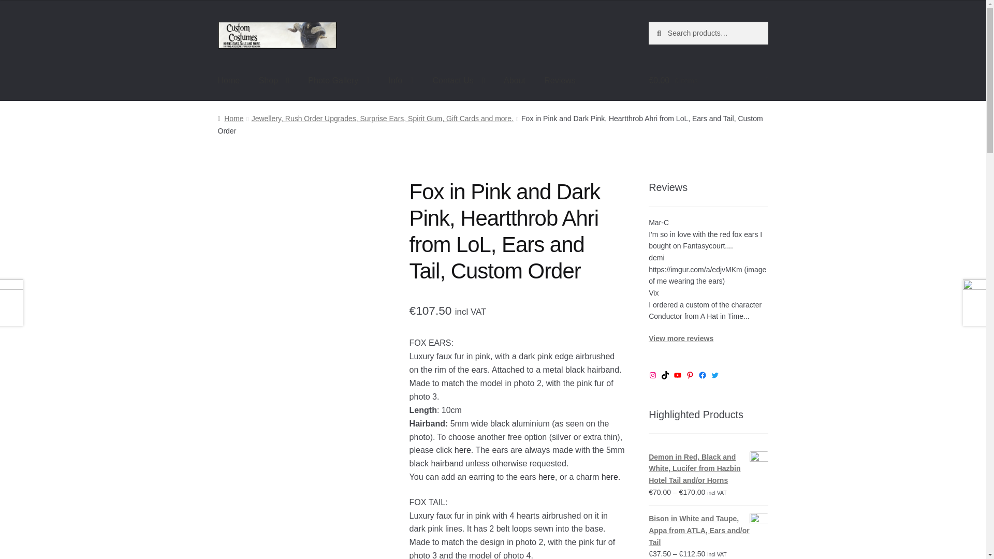 The image size is (994, 559). Describe the element at coordinates (708, 81) in the screenshot. I see `View your shopping basket` at that location.